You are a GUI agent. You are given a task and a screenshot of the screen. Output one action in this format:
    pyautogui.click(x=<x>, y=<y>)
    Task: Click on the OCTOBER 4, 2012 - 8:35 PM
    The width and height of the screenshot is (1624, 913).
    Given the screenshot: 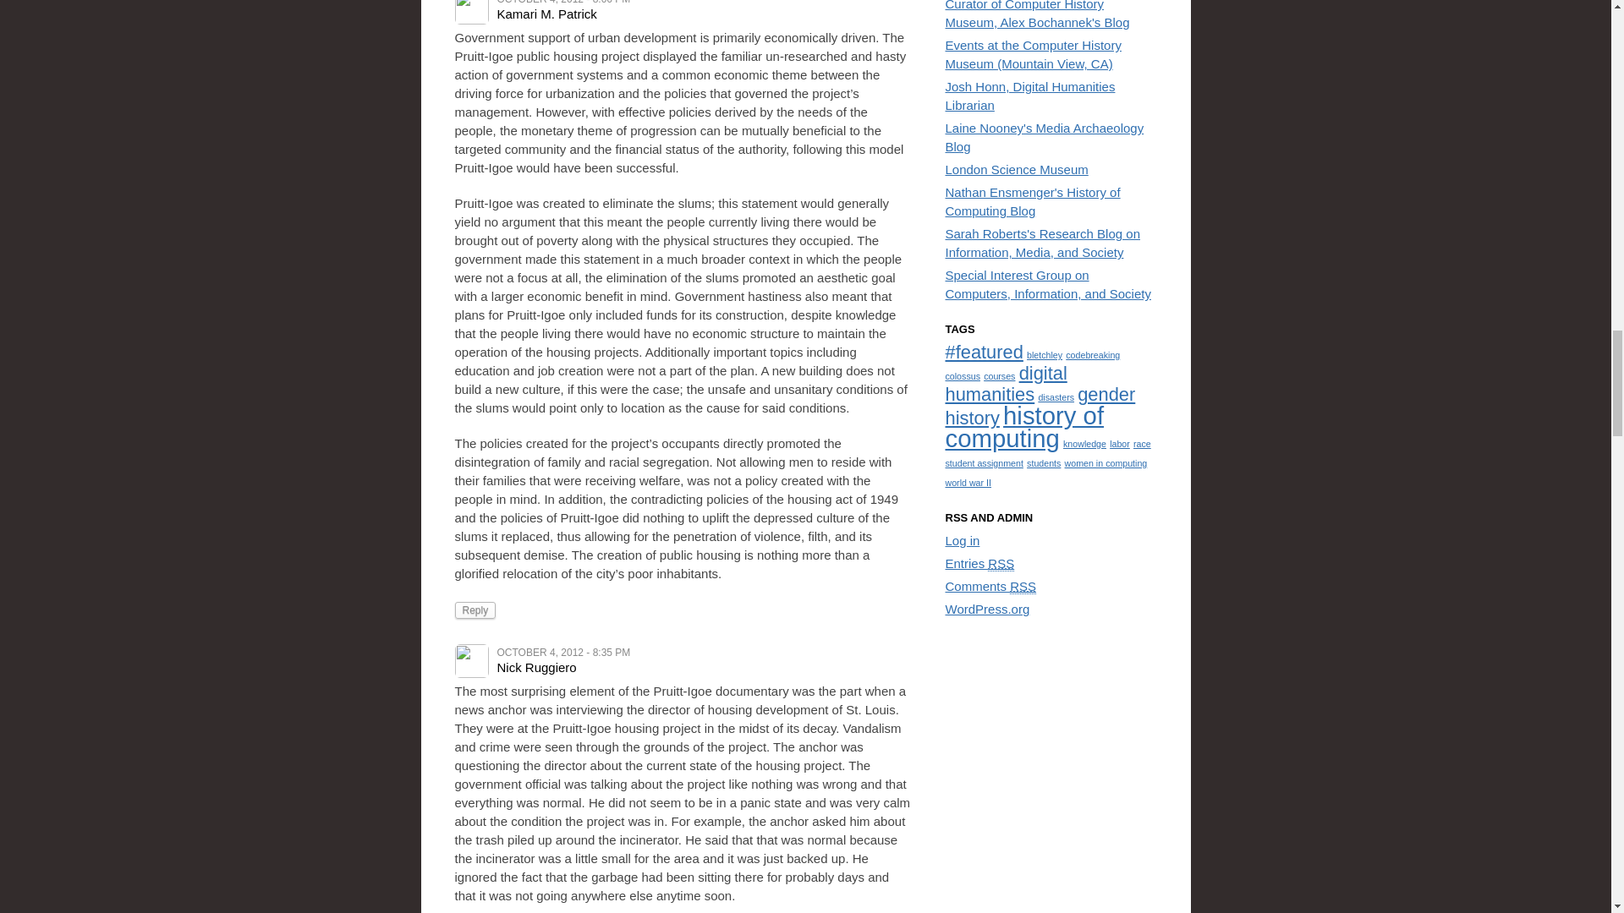 What is the action you would take?
    pyautogui.click(x=563, y=652)
    